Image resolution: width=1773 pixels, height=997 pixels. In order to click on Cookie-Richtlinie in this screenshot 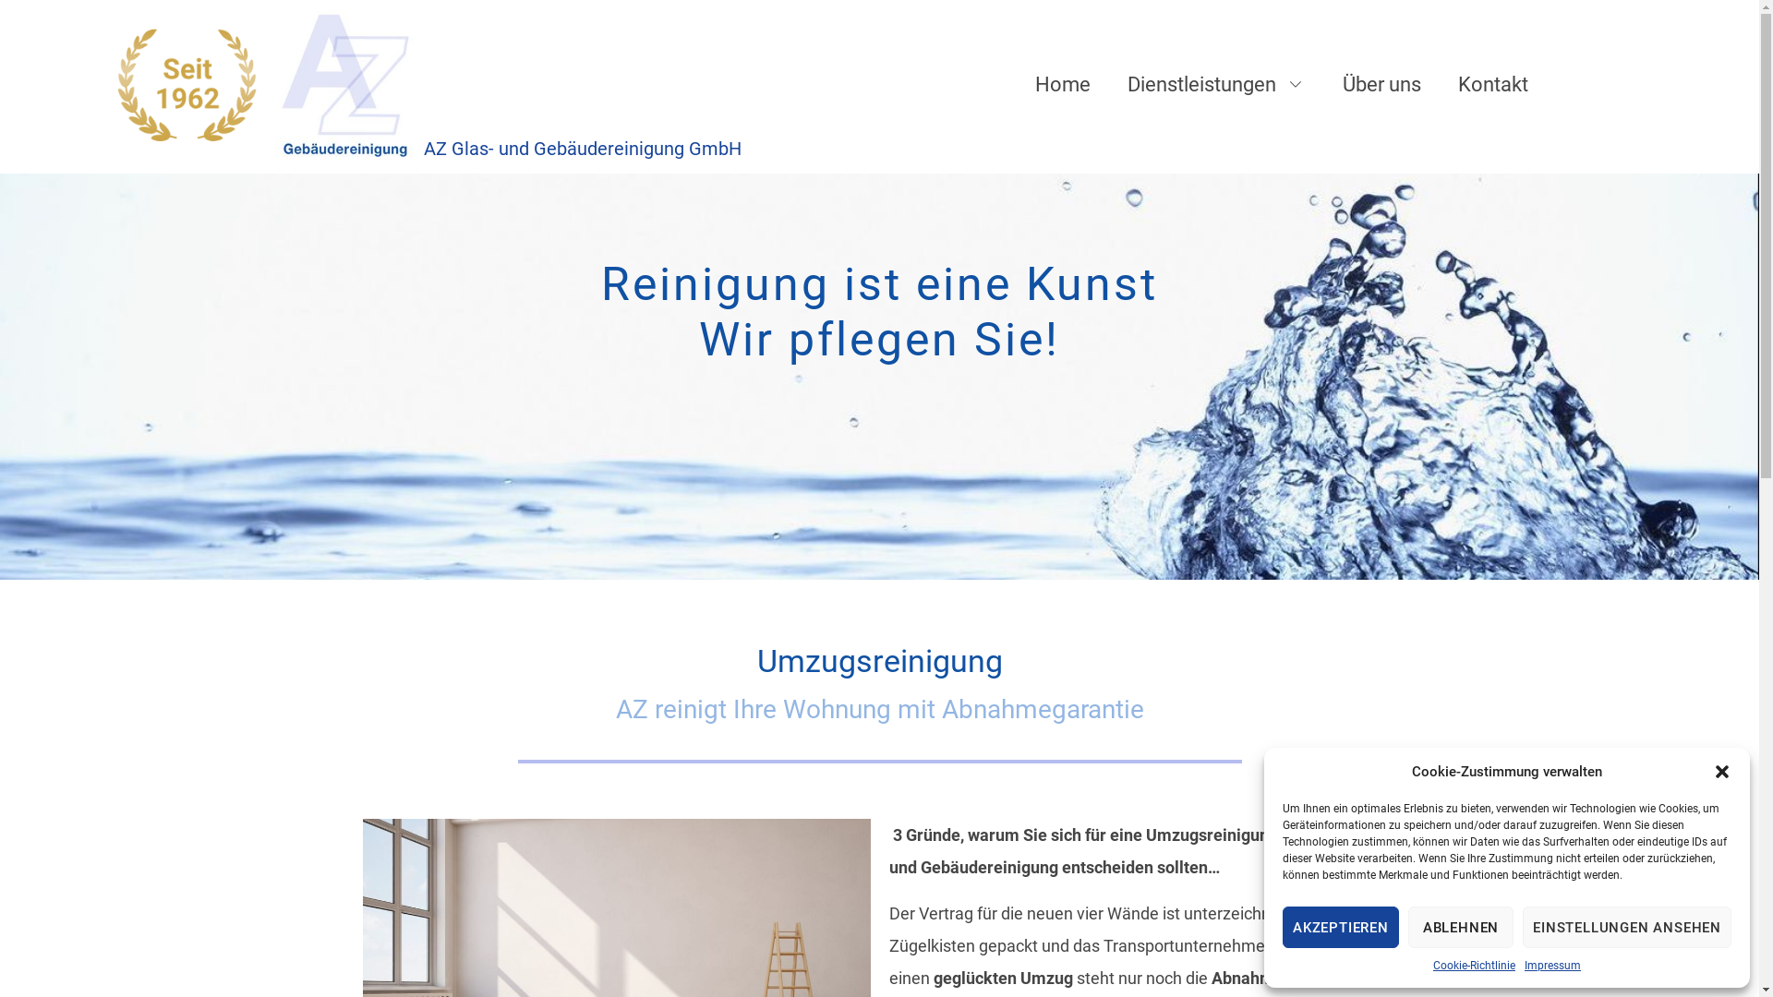, I will do `click(1474, 966)`.